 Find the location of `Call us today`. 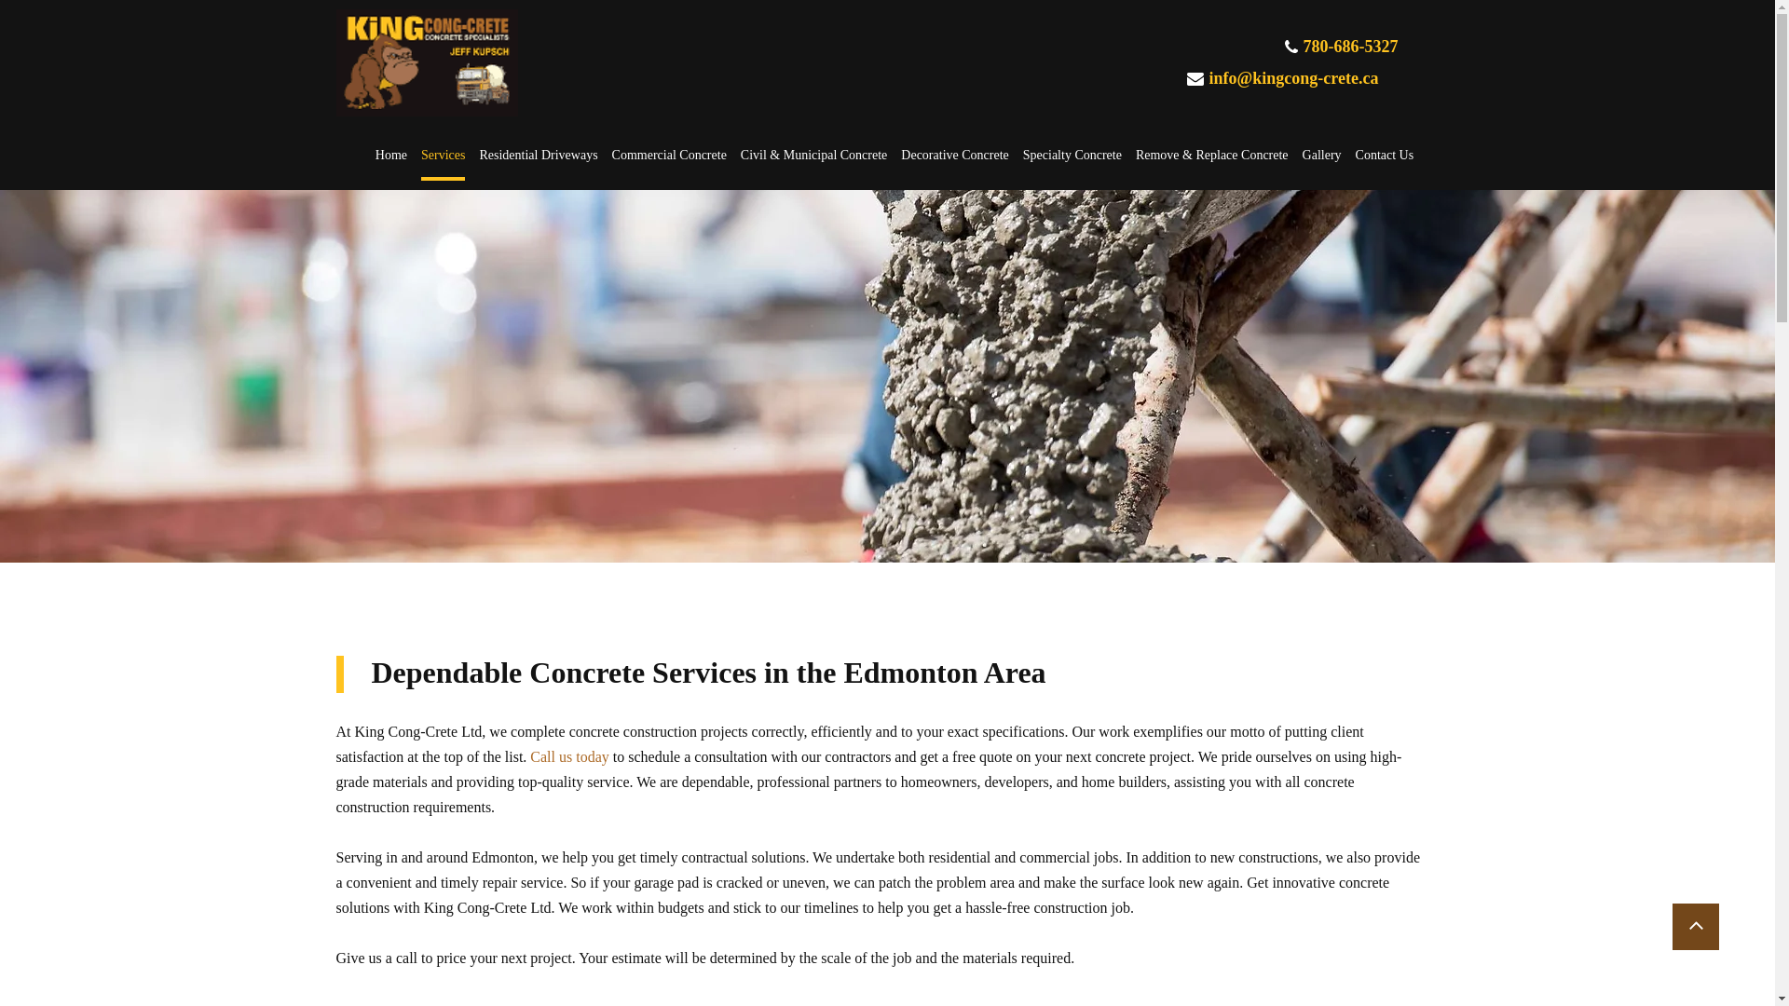

Call us today is located at coordinates (568, 758).